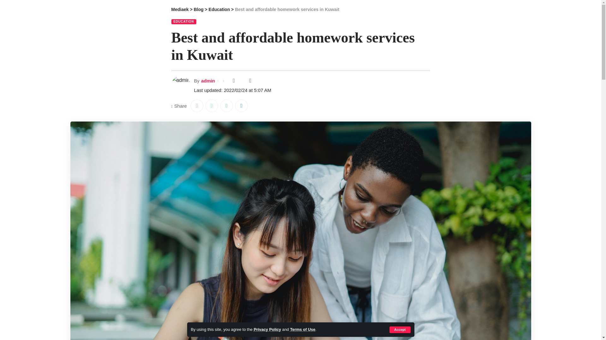  I want to click on Mediaek, so click(180, 9).